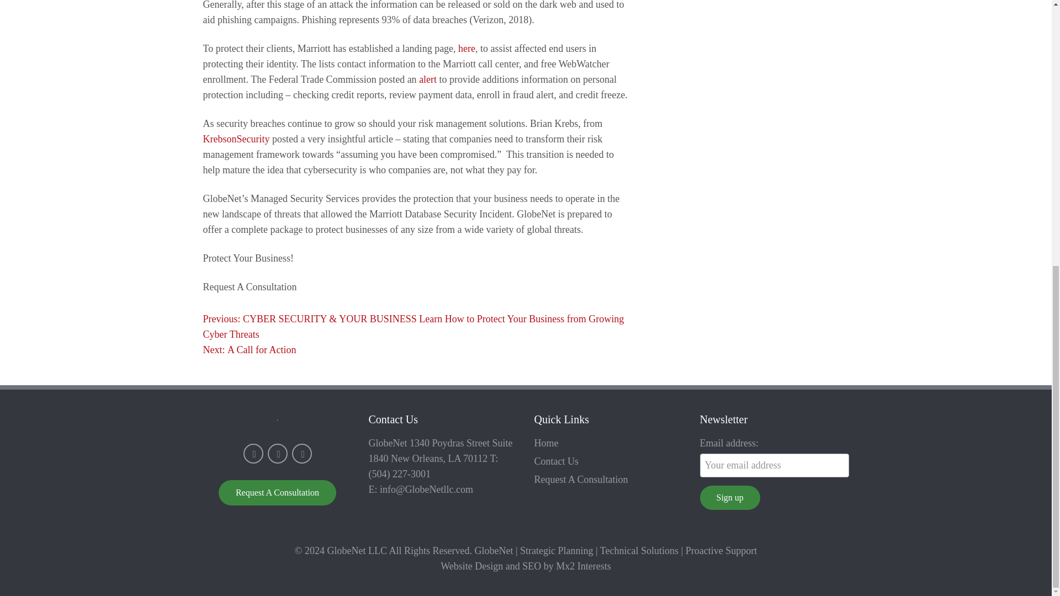  Describe the element at coordinates (466, 49) in the screenshot. I see `here` at that location.